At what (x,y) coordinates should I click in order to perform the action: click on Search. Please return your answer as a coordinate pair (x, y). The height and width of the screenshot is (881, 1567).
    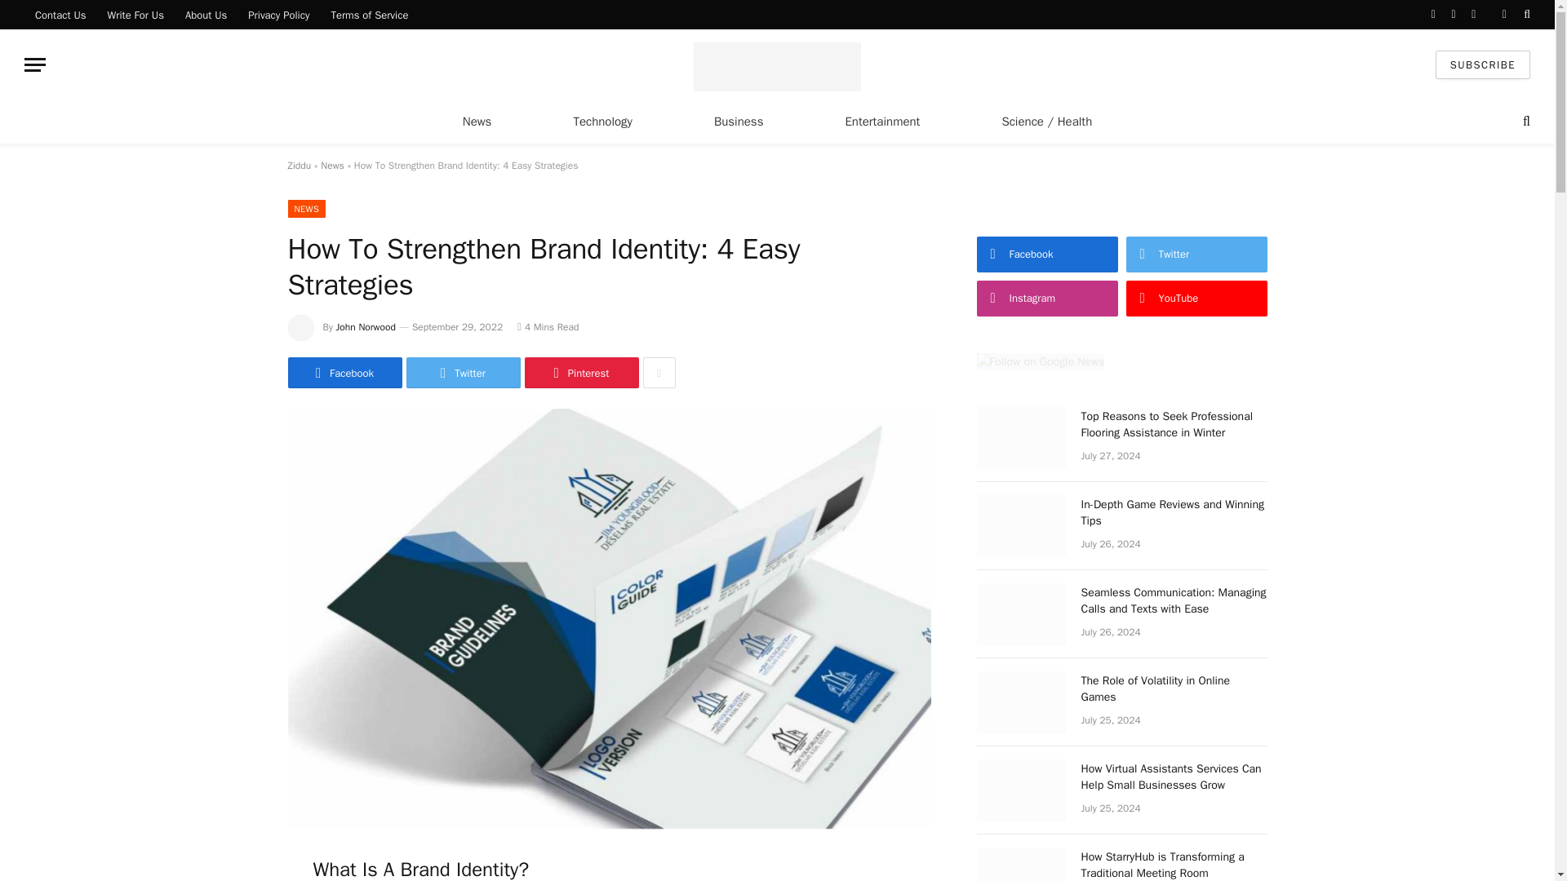
    Looking at the image, I should click on (1525, 15).